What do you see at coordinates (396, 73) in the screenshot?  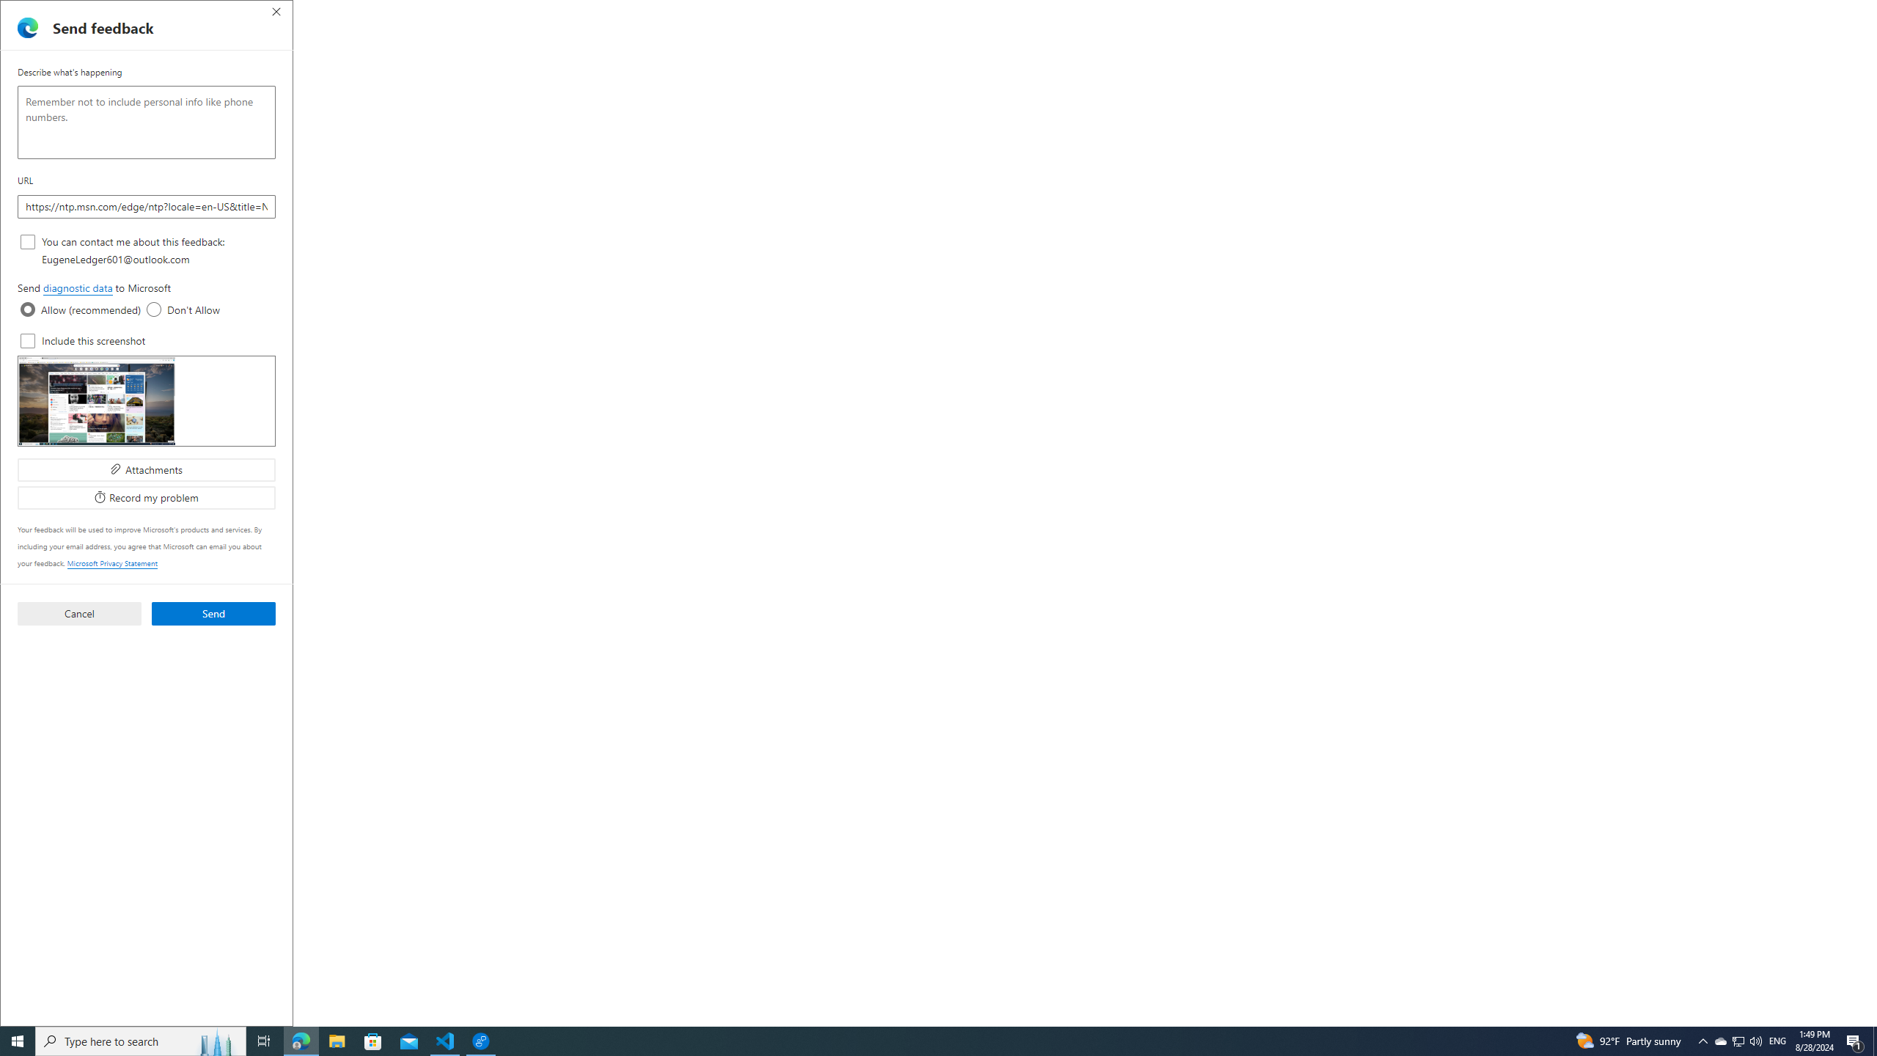 I see `Microsoft` at bounding box center [396, 73].